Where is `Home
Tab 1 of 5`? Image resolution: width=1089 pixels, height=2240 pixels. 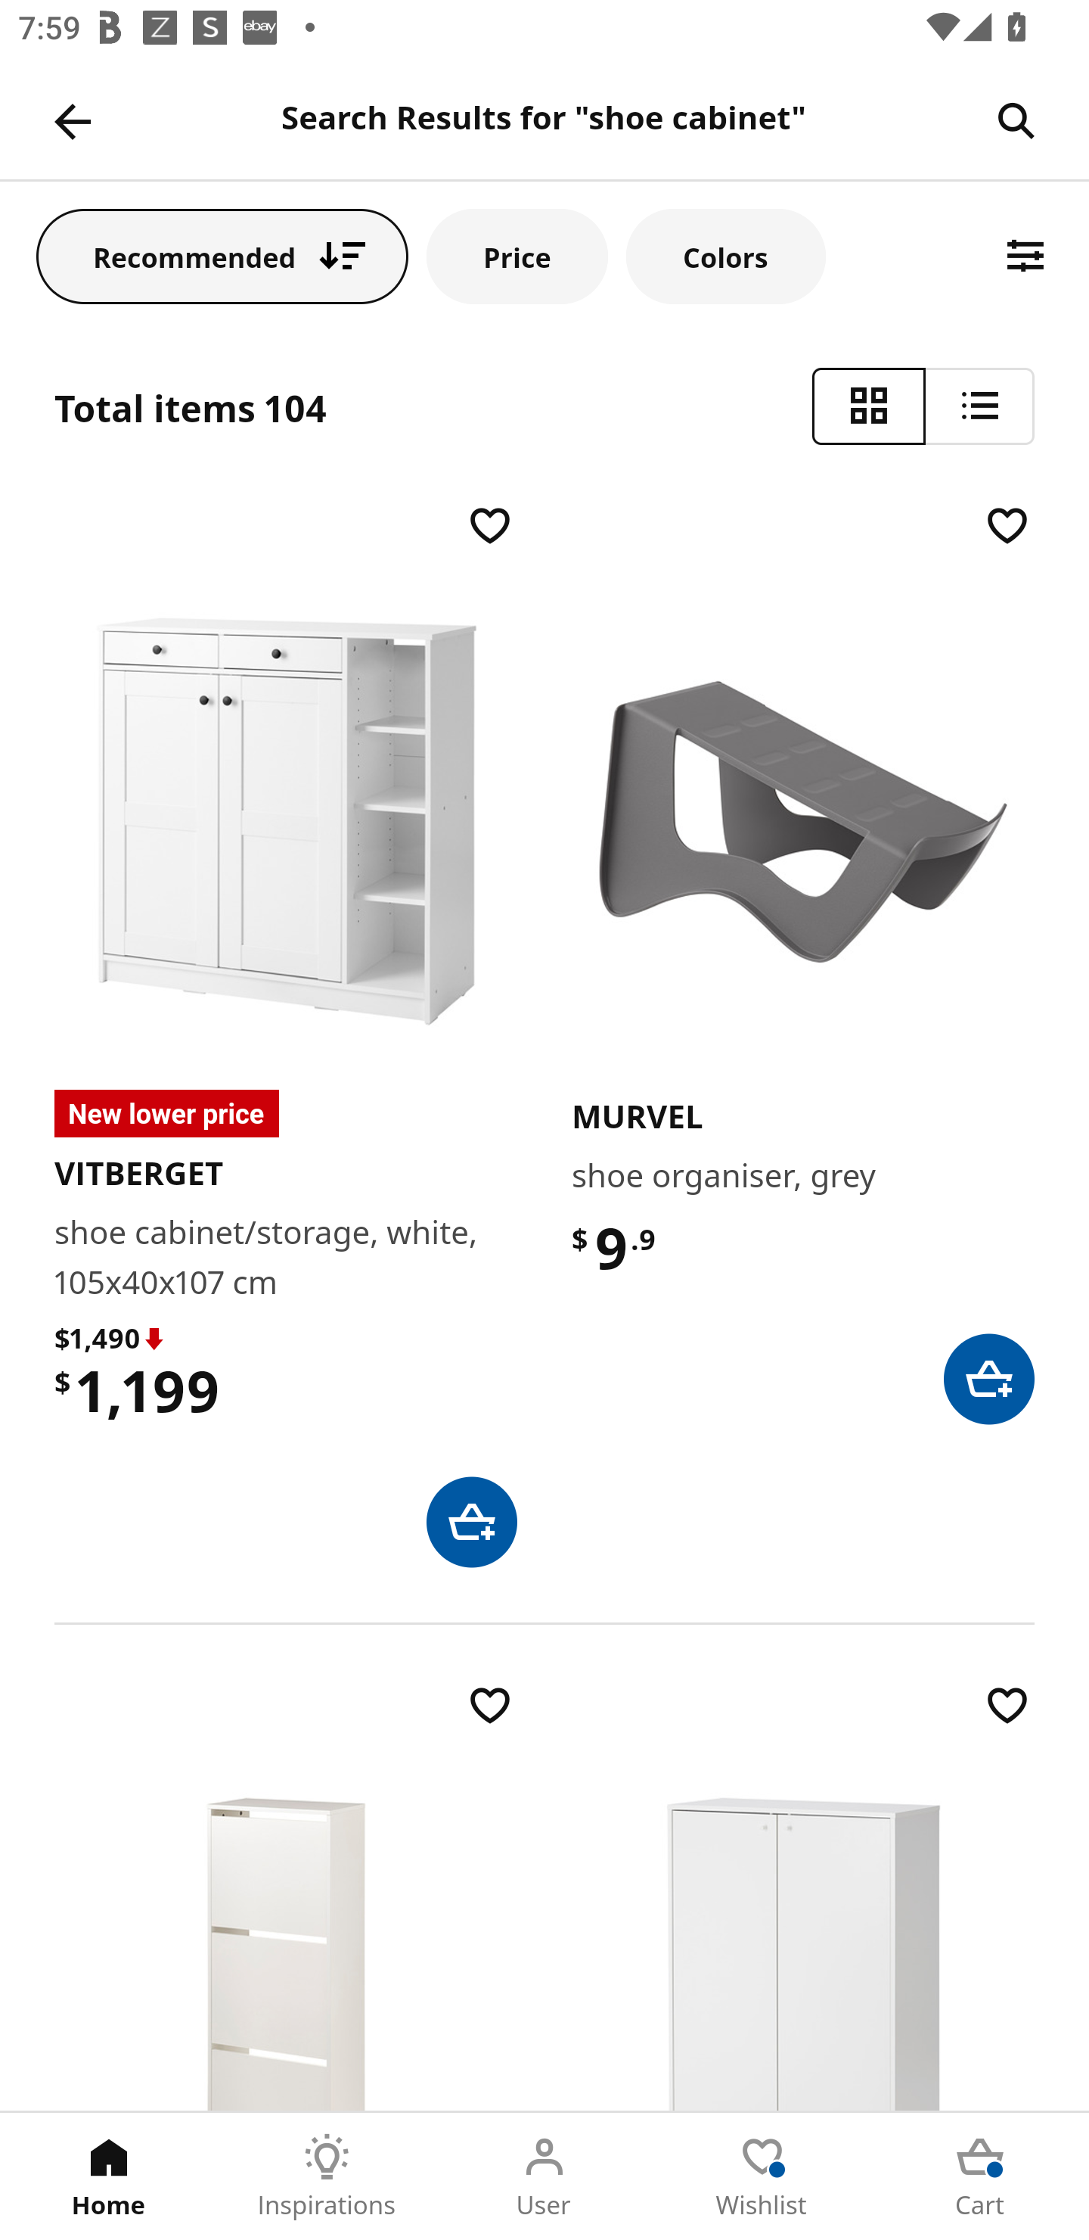 Home
Tab 1 of 5 is located at coordinates (109, 2176).